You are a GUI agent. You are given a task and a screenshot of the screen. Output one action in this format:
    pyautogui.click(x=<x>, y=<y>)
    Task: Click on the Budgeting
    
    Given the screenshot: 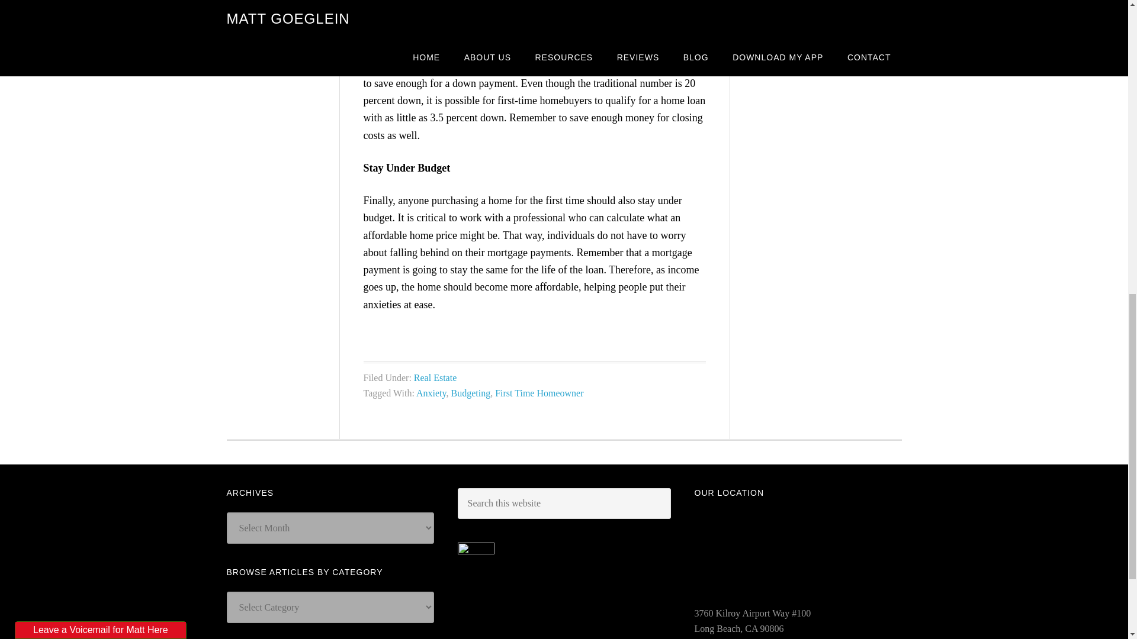 What is the action you would take?
    pyautogui.click(x=471, y=393)
    